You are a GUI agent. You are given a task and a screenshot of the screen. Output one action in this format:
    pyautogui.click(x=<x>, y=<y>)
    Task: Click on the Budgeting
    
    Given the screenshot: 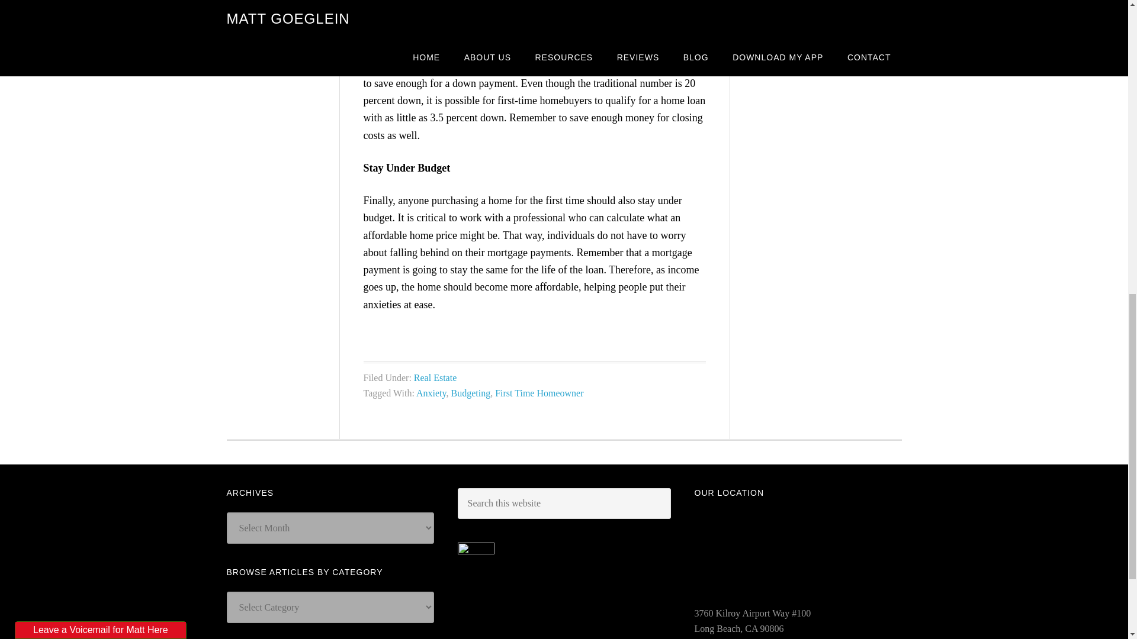 What is the action you would take?
    pyautogui.click(x=471, y=393)
    